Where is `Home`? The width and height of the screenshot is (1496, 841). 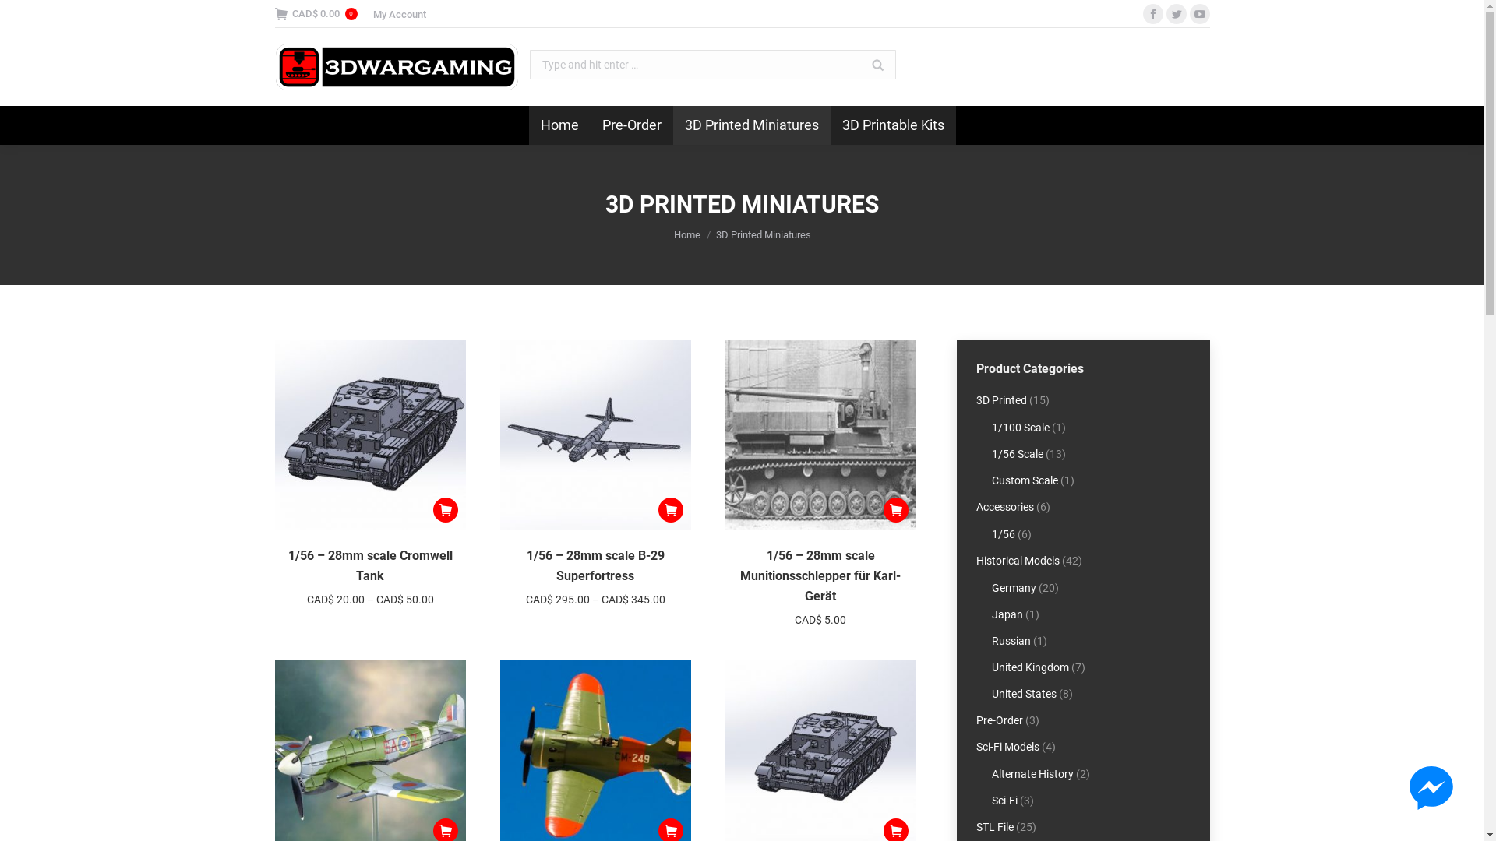 Home is located at coordinates (686, 235).